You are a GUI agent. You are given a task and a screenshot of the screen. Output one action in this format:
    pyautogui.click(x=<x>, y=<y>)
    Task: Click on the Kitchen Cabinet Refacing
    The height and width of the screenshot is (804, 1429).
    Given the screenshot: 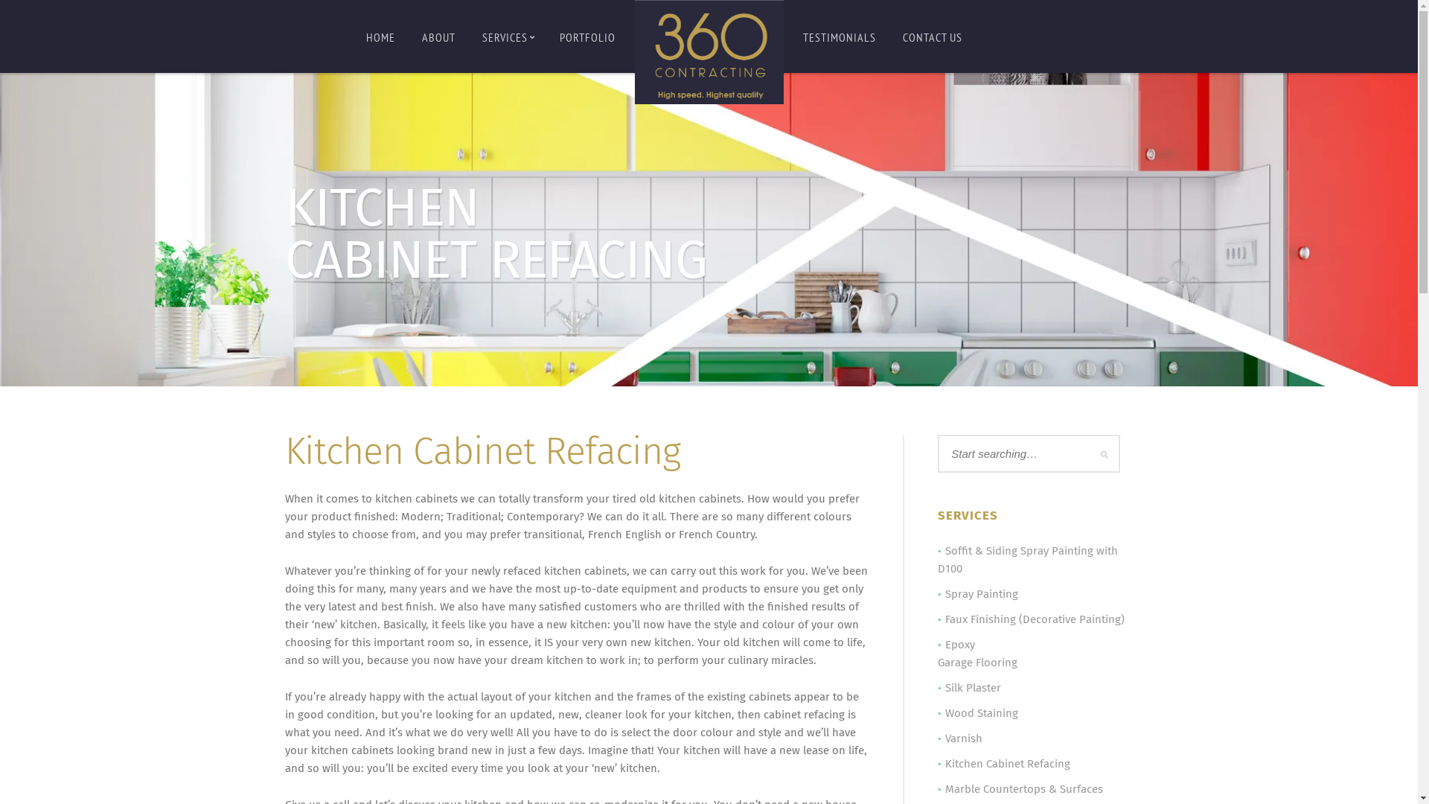 What is the action you would take?
    pyautogui.click(x=1008, y=764)
    